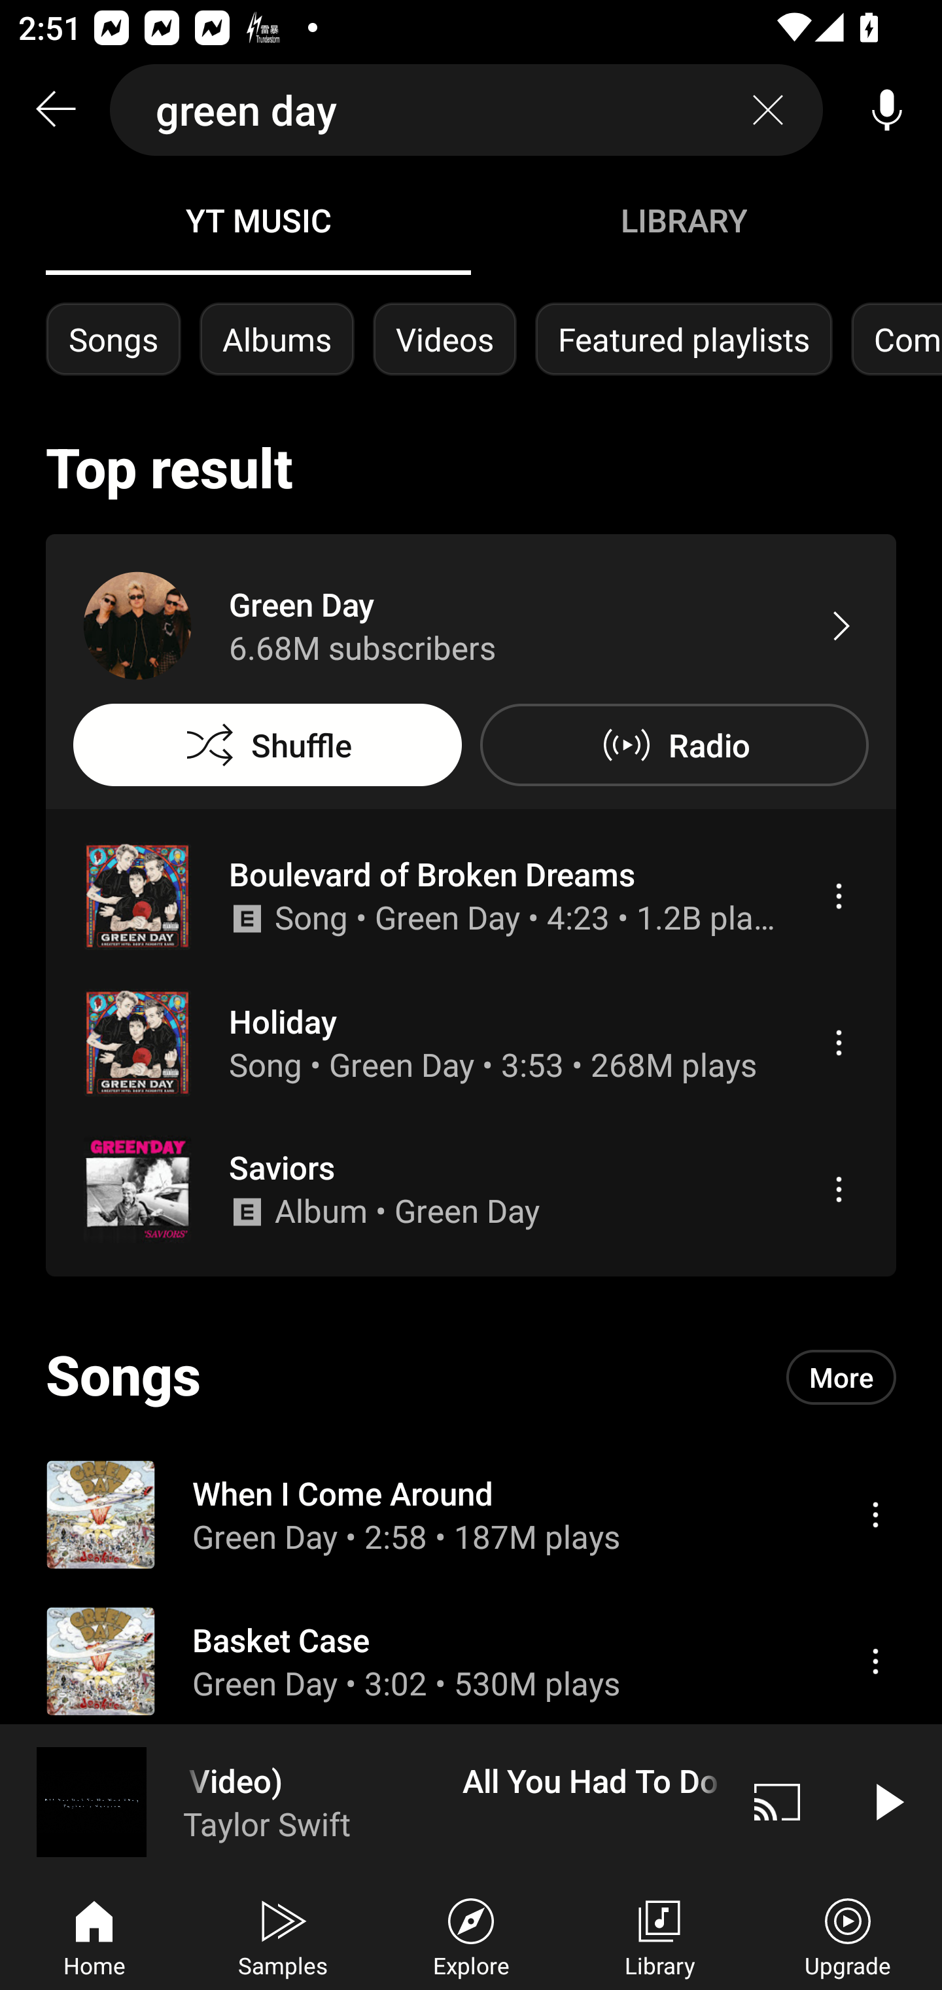  I want to click on Library LIBRARY, so click(683, 220).